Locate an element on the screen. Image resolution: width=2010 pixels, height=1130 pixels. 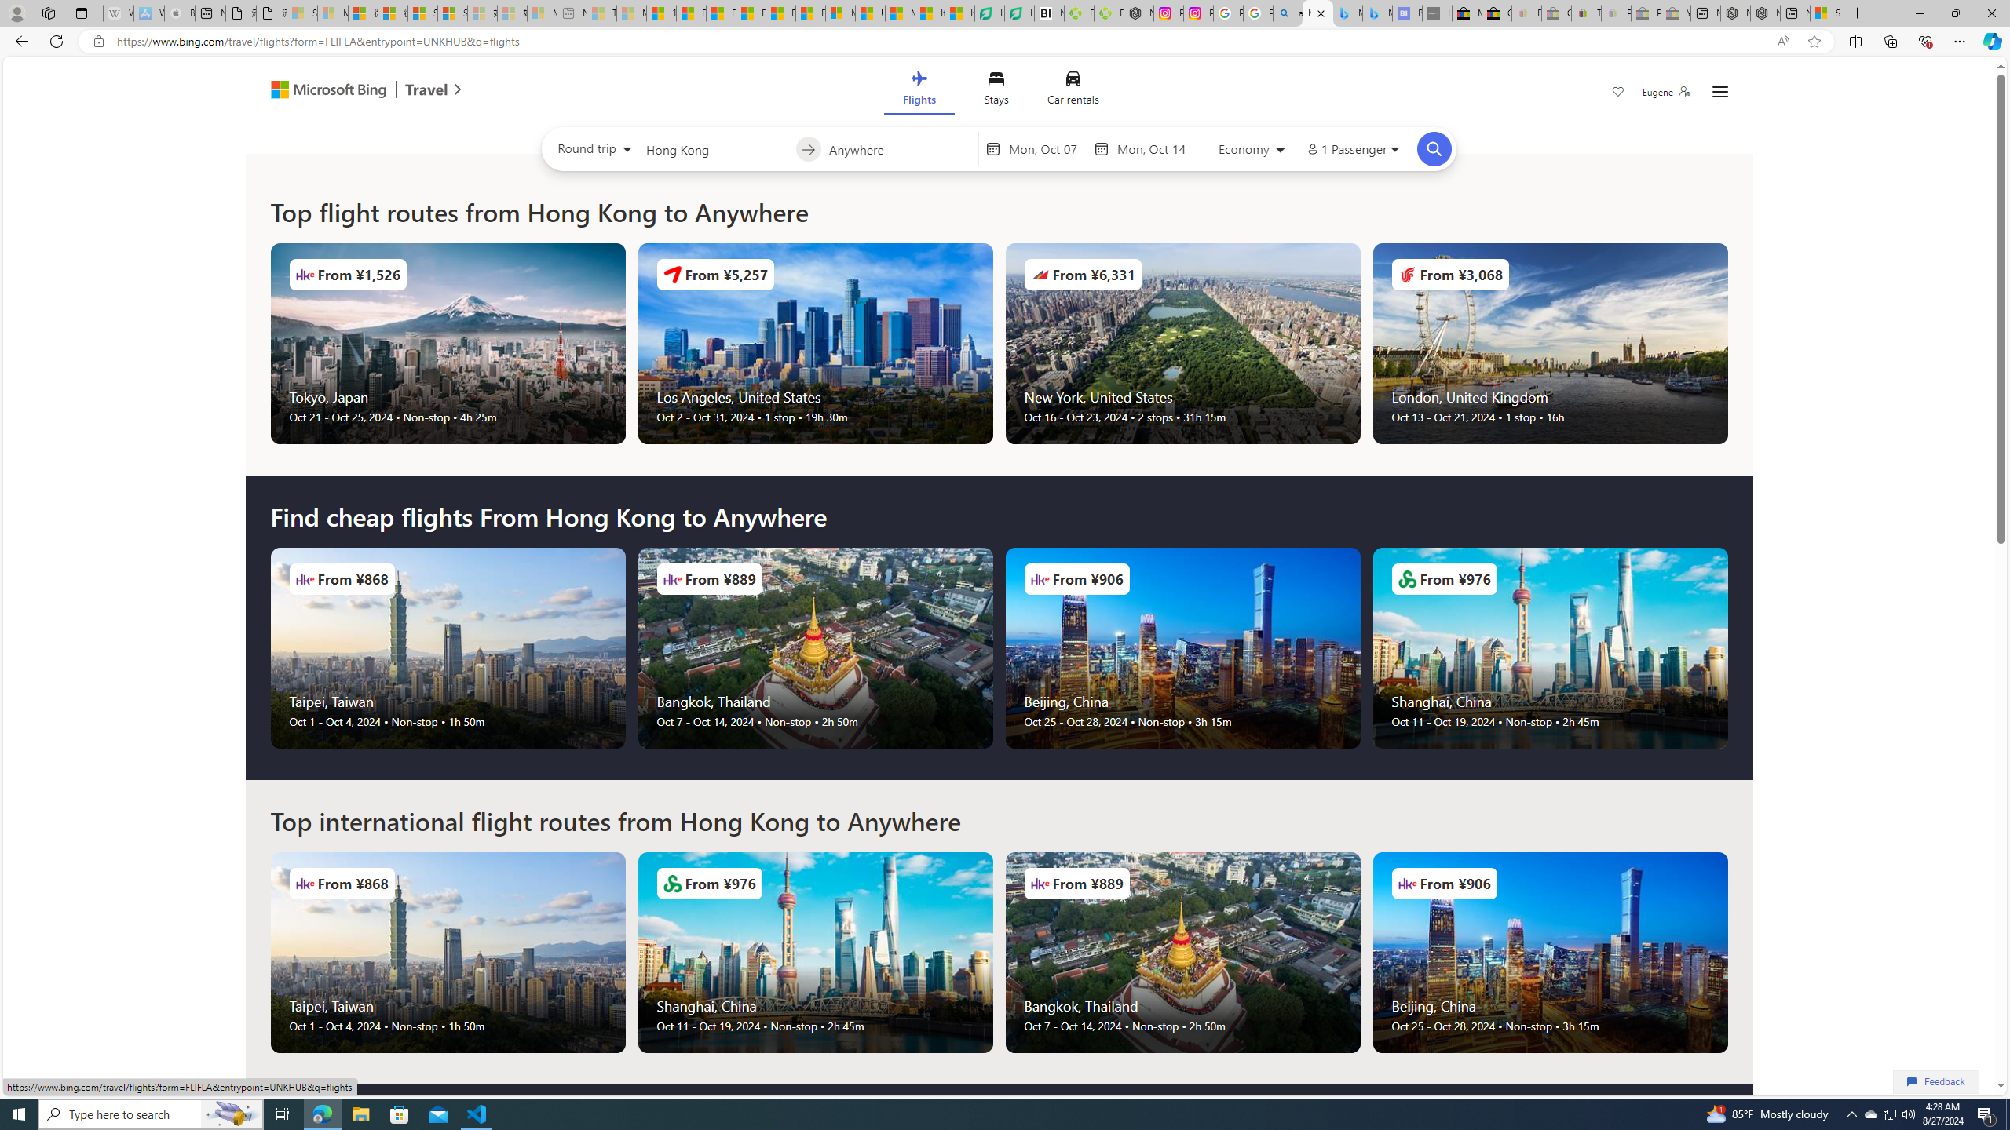
Class: trvl-hub-header nofilter is located at coordinates (999, 91).